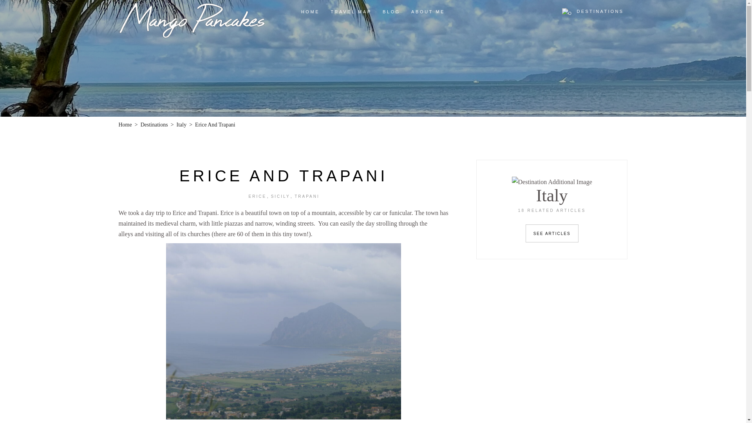 The width and height of the screenshot is (752, 423). What do you see at coordinates (593, 11) in the screenshot?
I see `DESTINATIONS` at bounding box center [593, 11].